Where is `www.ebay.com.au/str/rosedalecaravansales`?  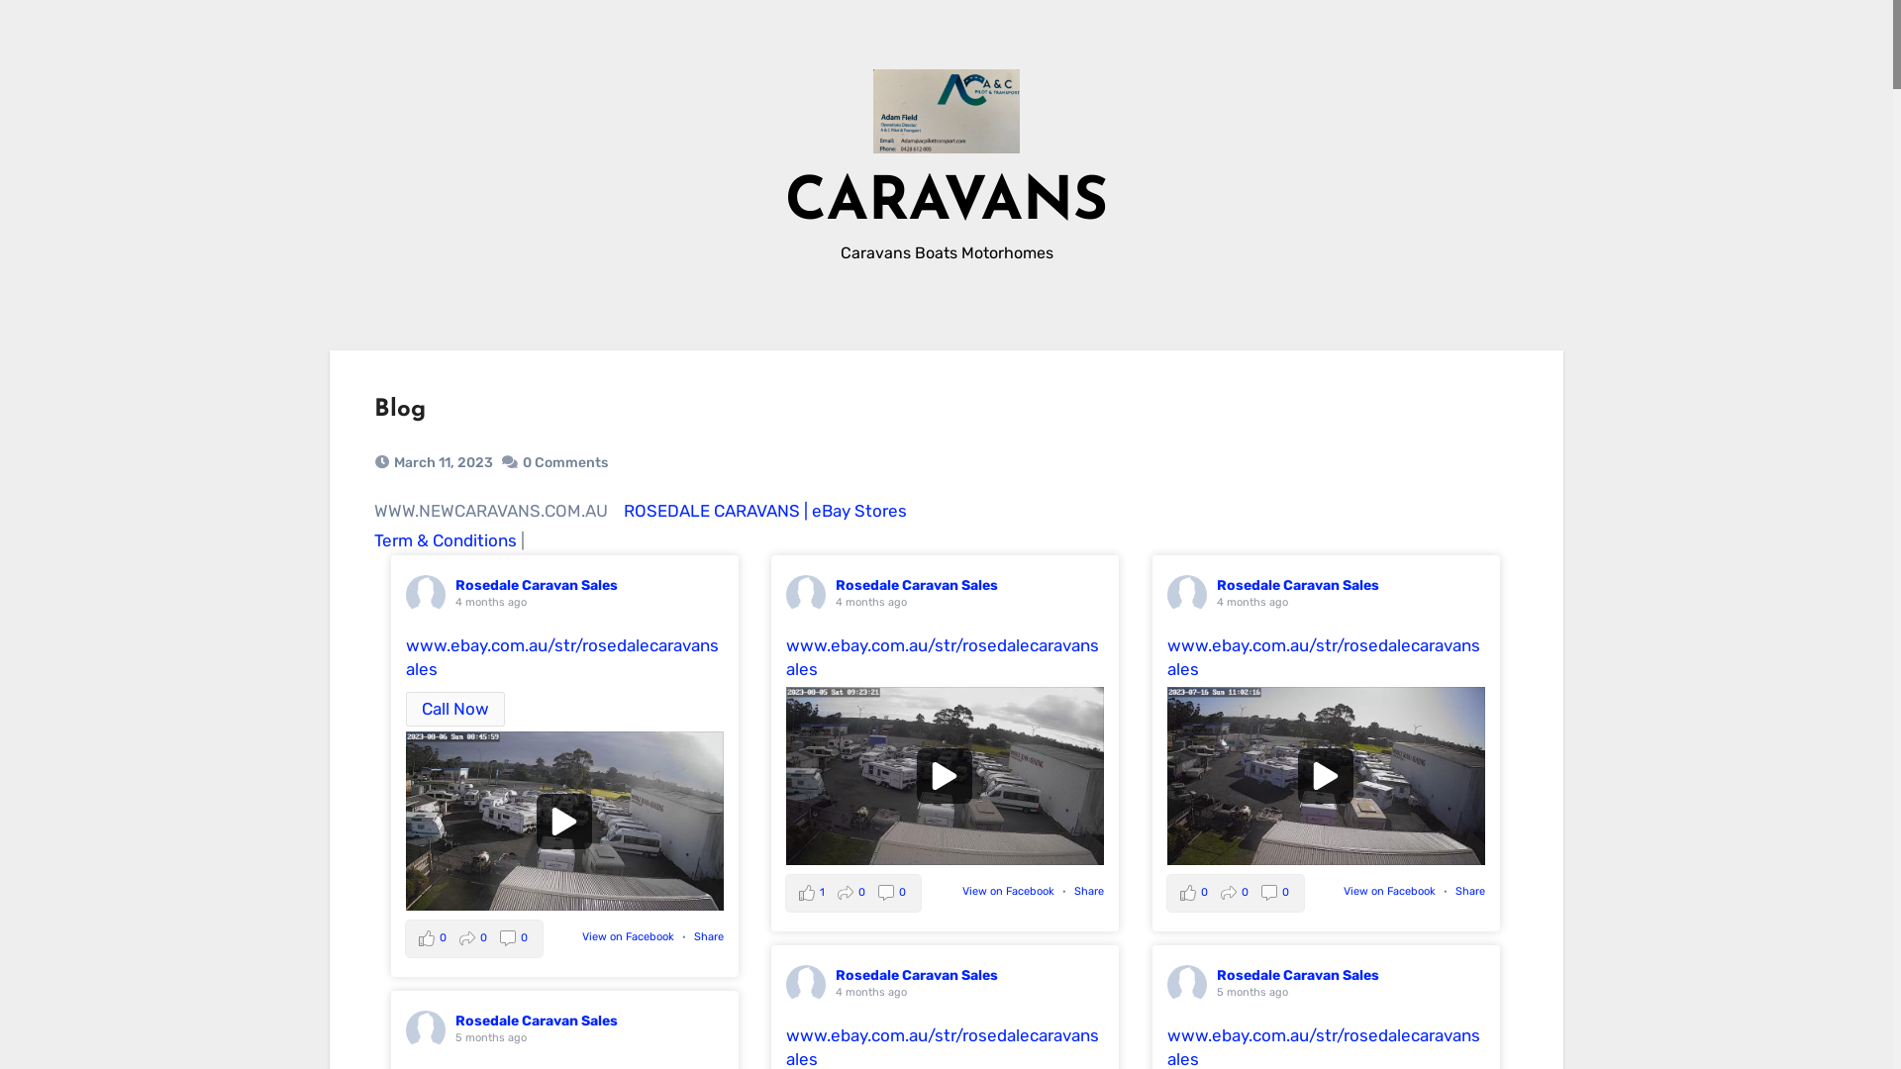 www.ebay.com.au/str/rosedalecaravansales is located at coordinates (562, 657).